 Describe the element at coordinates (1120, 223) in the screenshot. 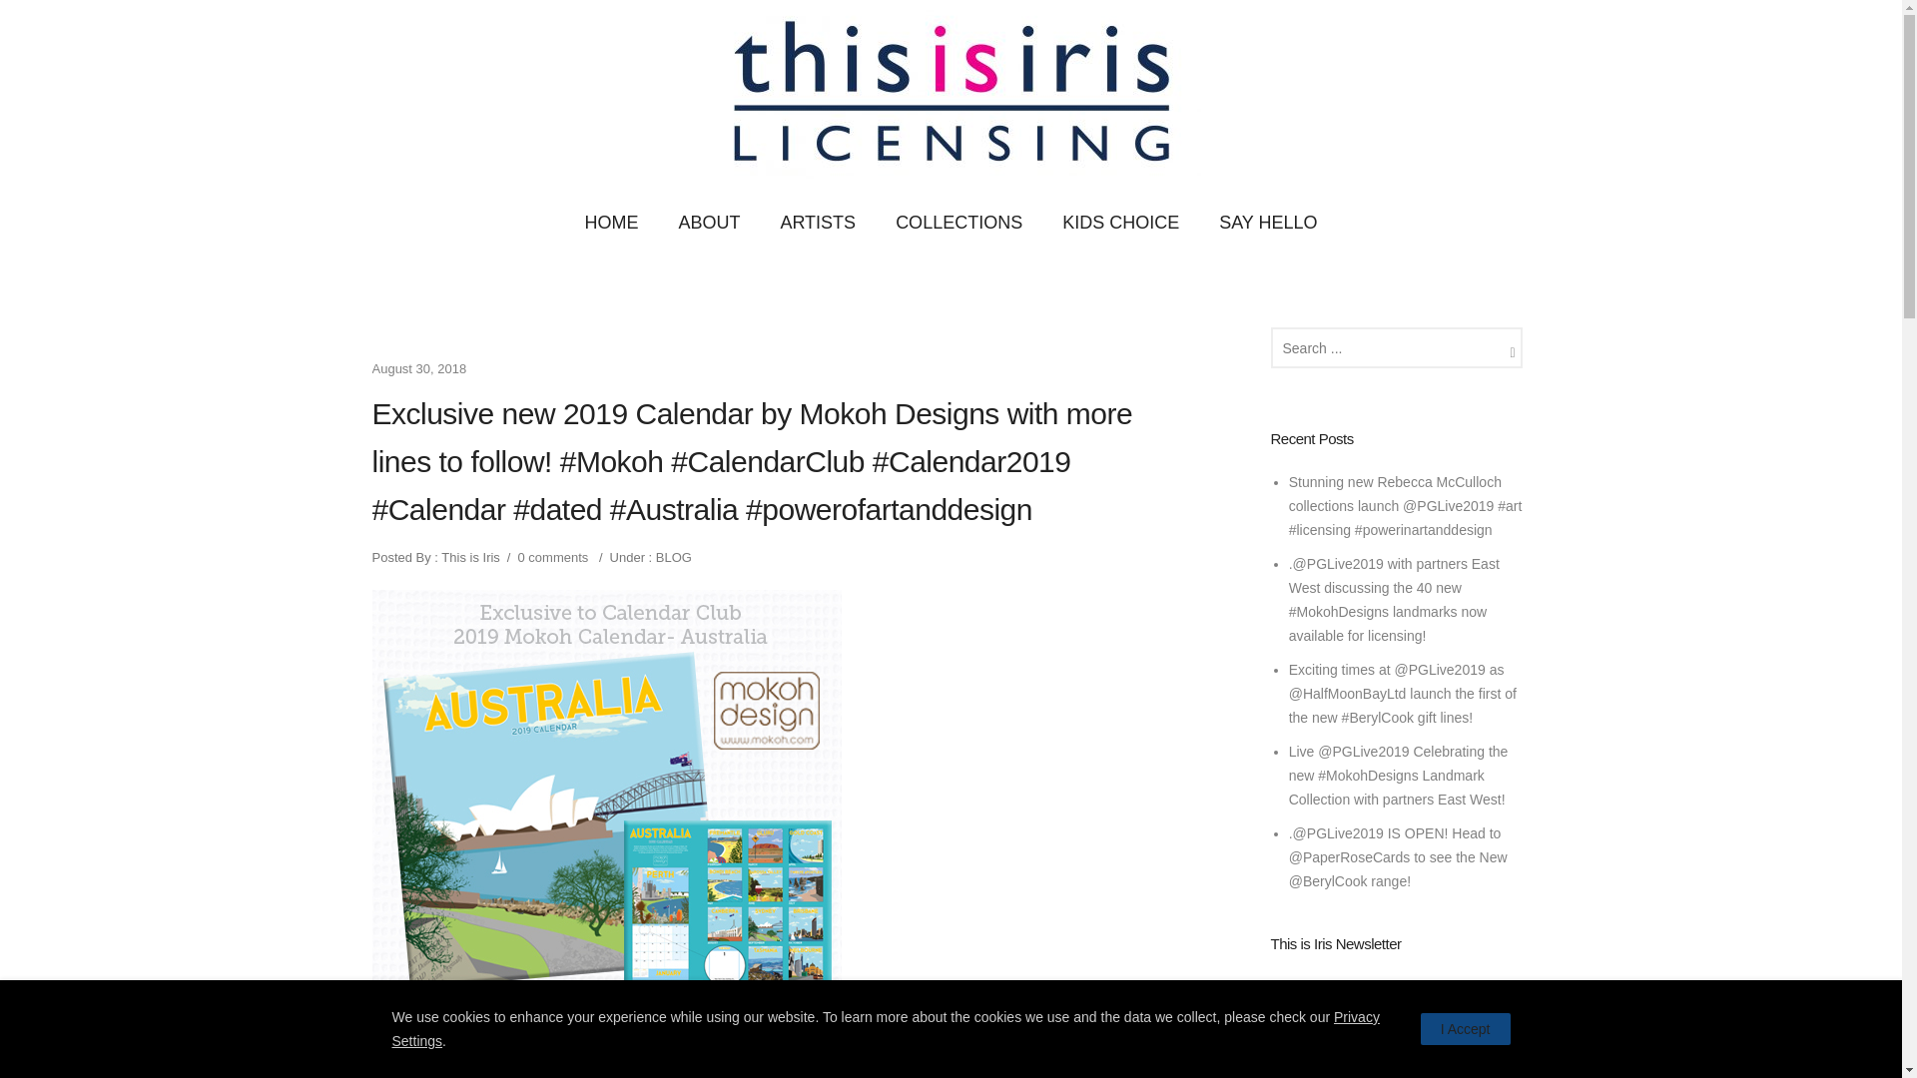

I see `KIDS CHOICE` at that location.